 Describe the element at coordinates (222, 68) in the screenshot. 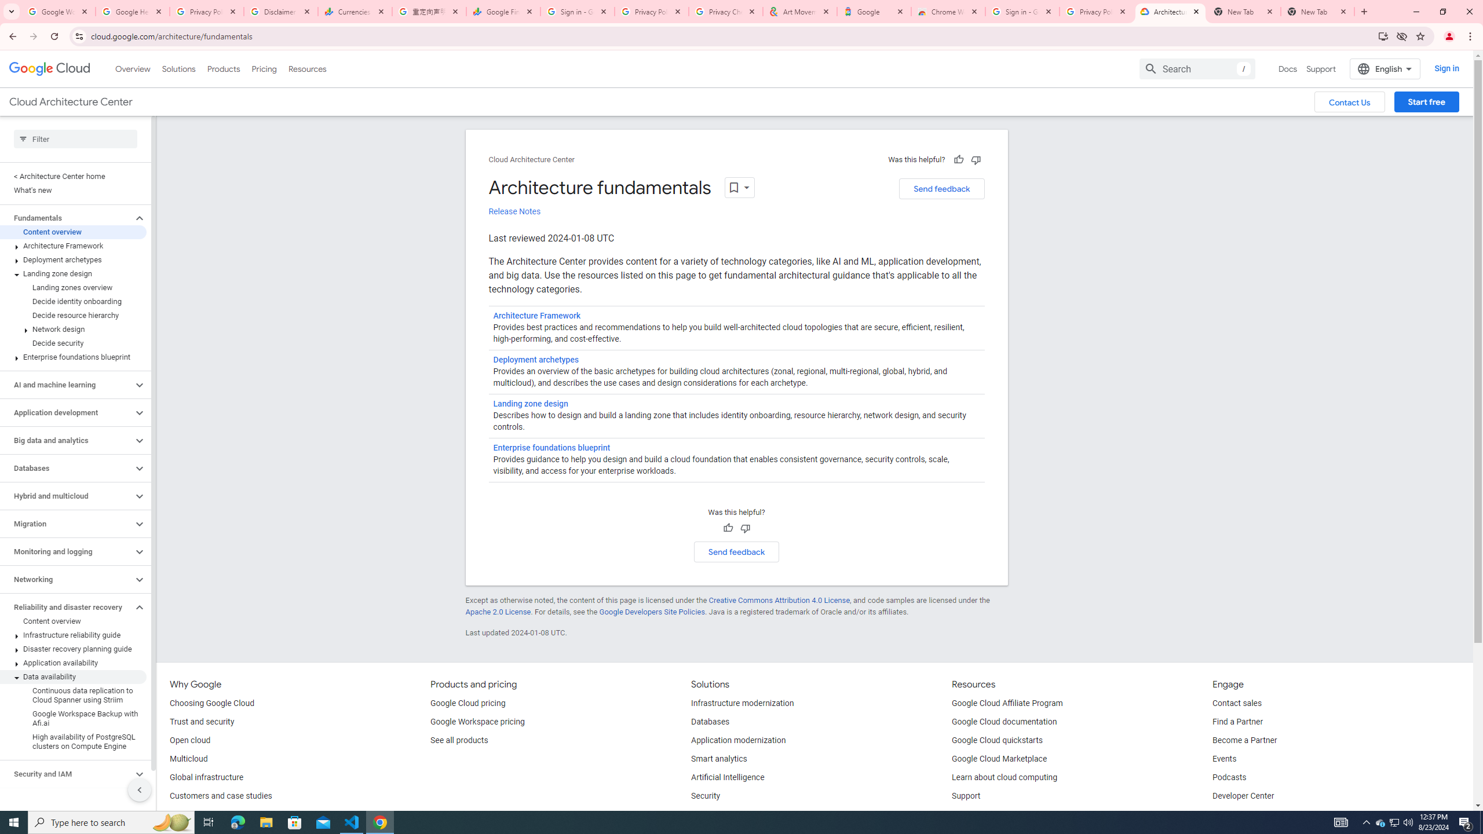

I see `Products` at that location.